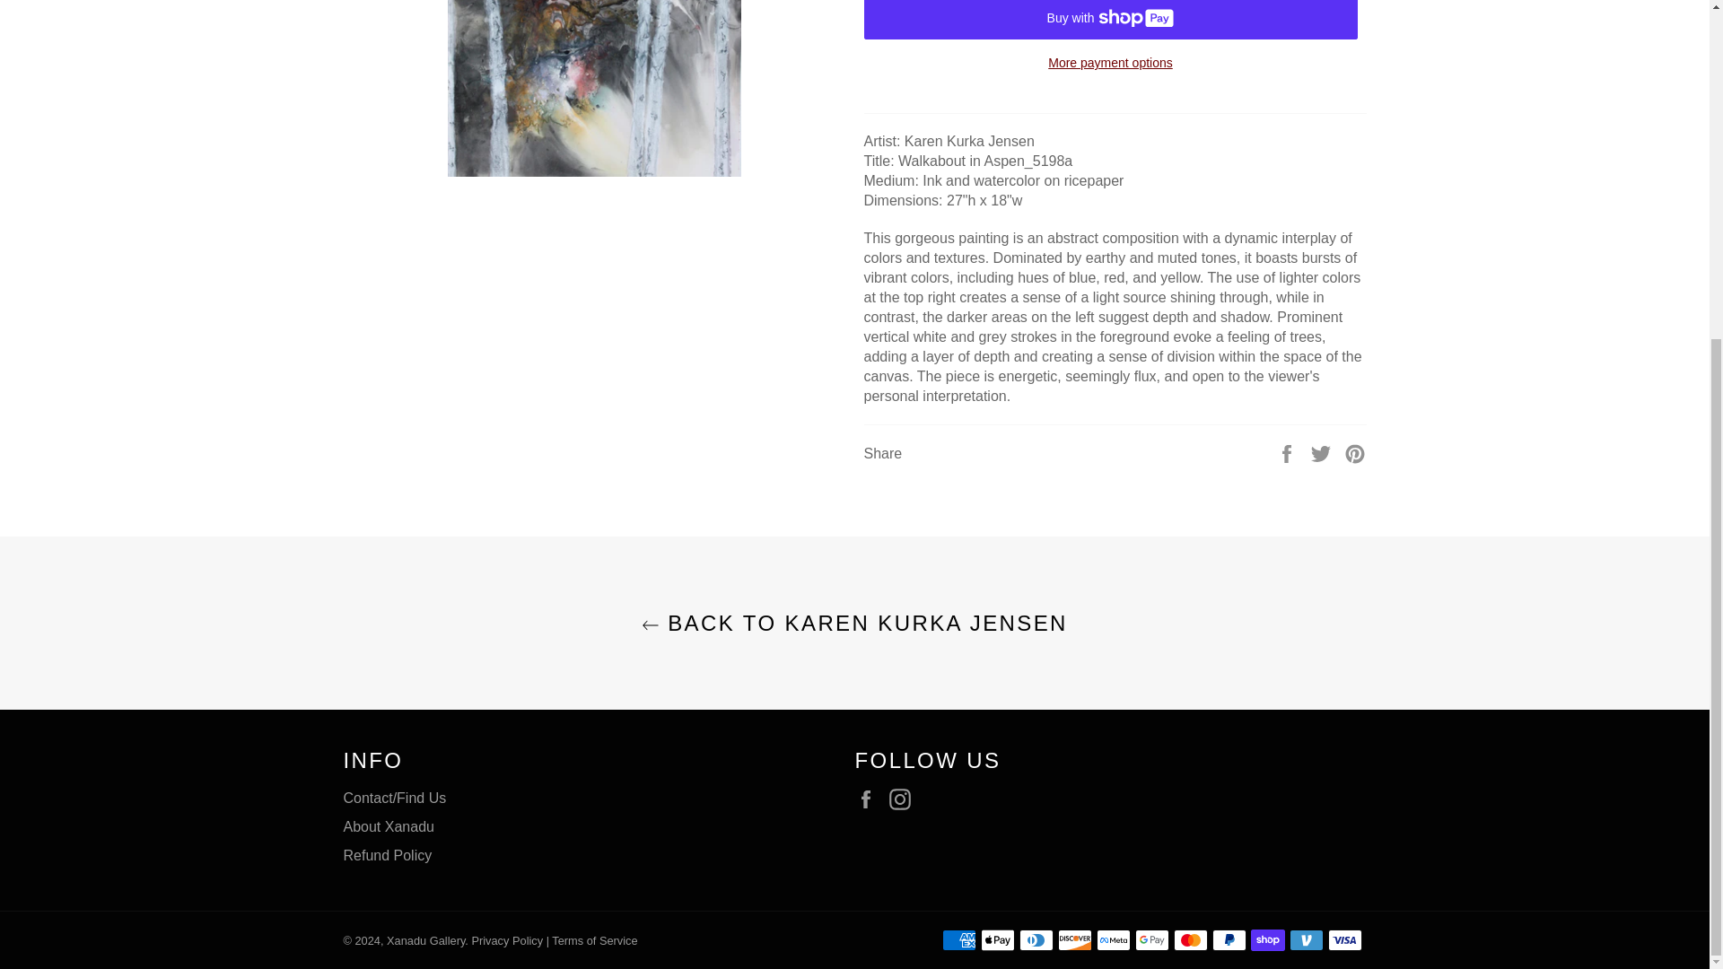 The width and height of the screenshot is (1723, 969). I want to click on BACK TO KAREN KURKA JENSEN, so click(854, 623).